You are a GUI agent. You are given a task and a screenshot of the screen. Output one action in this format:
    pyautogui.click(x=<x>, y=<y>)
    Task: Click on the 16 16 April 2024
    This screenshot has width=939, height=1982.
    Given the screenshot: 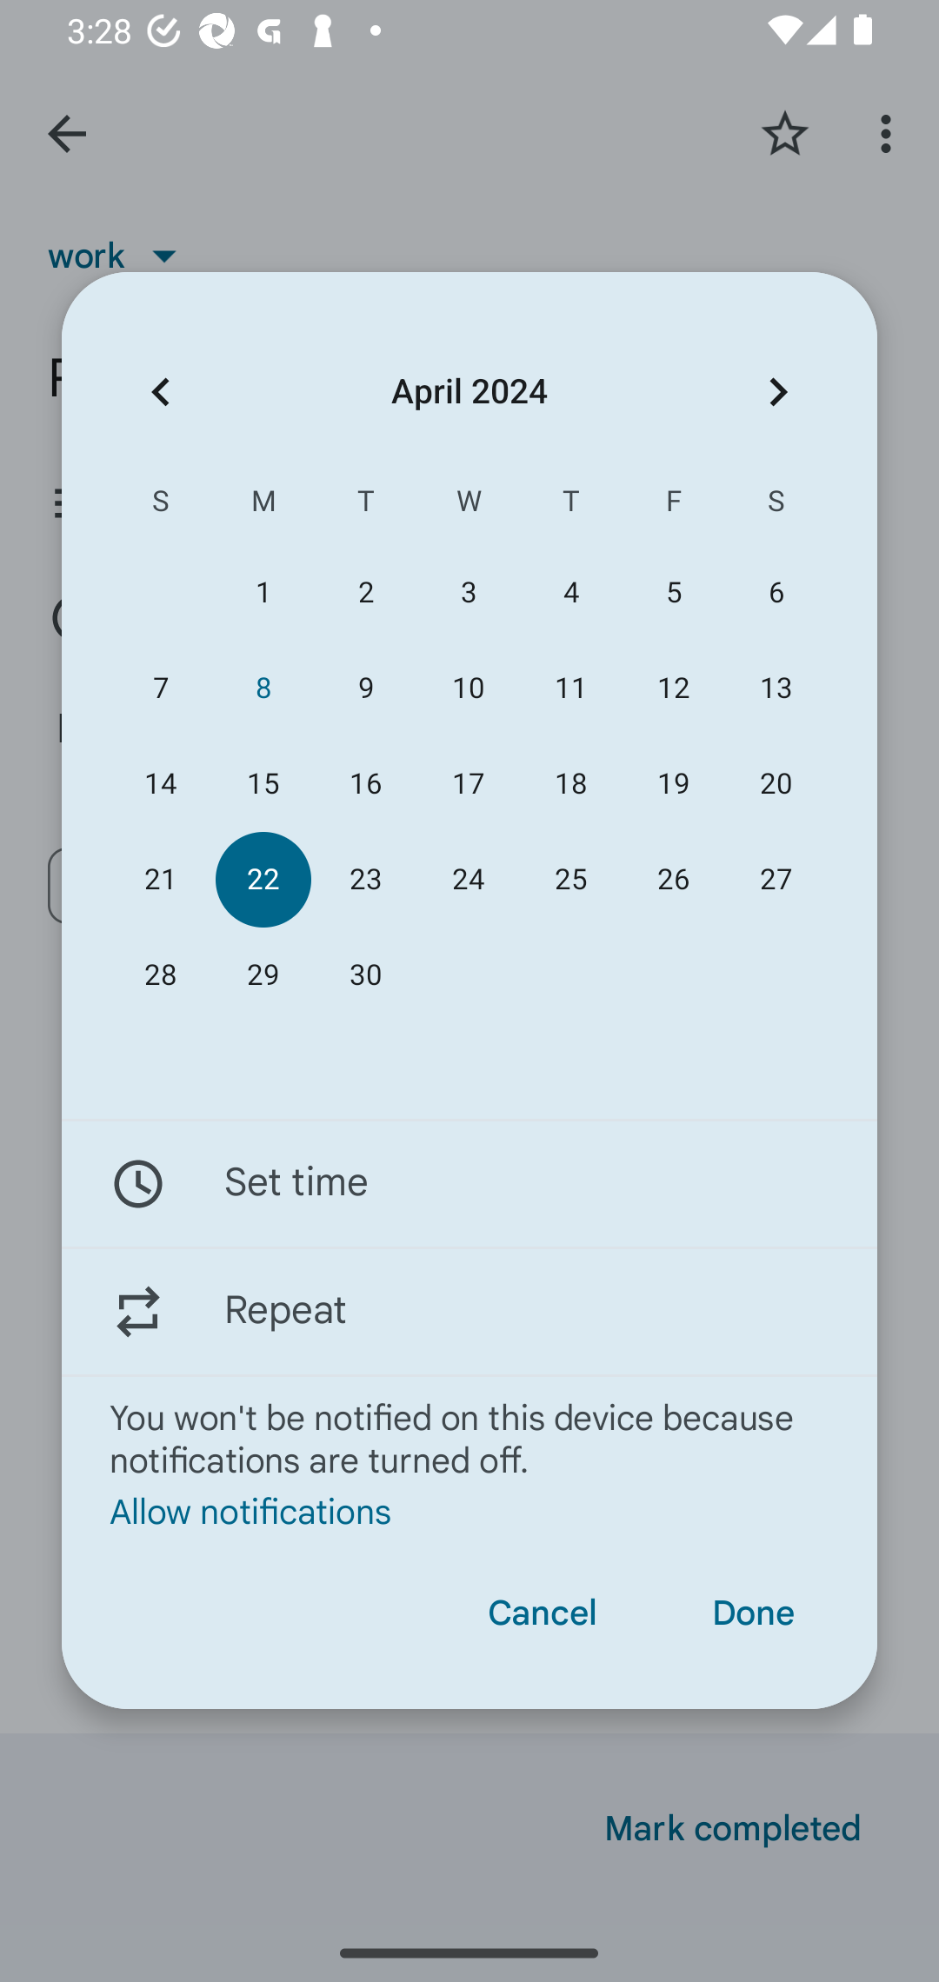 What is the action you would take?
    pyautogui.click(x=365, y=783)
    